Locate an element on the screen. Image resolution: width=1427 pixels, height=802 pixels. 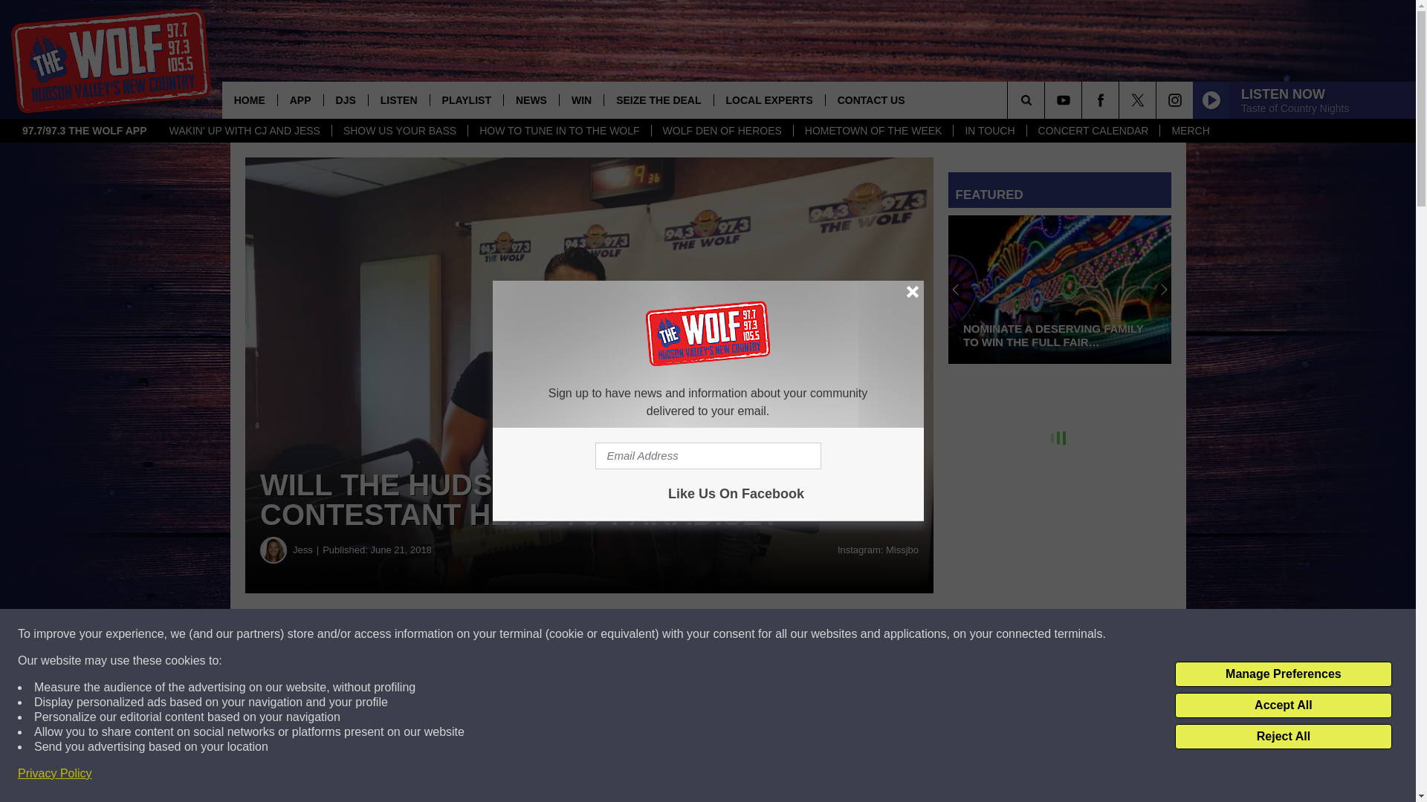
Share on Facebook is located at coordinates (452, 634).